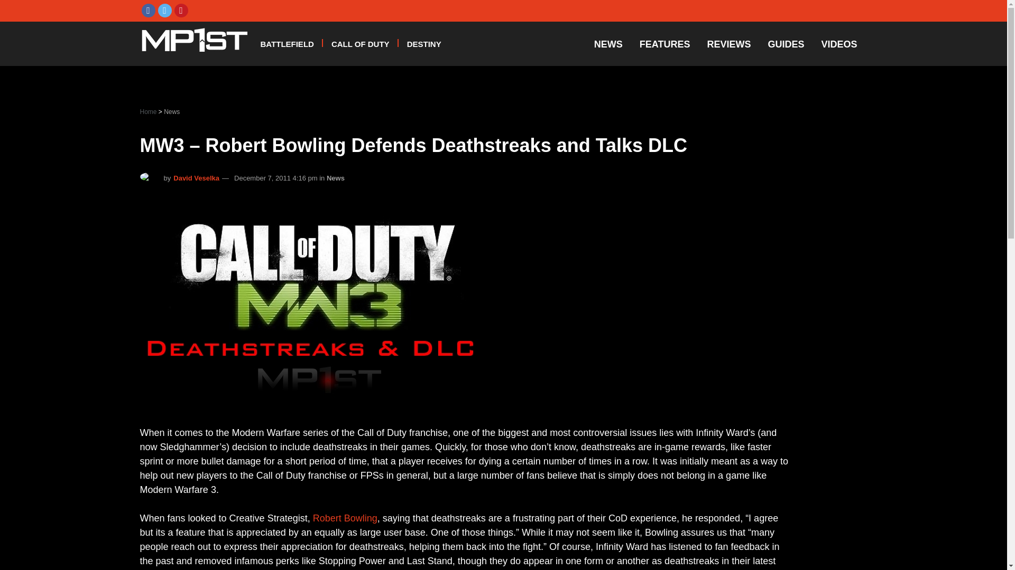 This screenshot has width=1015, height=570. I want to click on GUIDES, so click(786, 44).